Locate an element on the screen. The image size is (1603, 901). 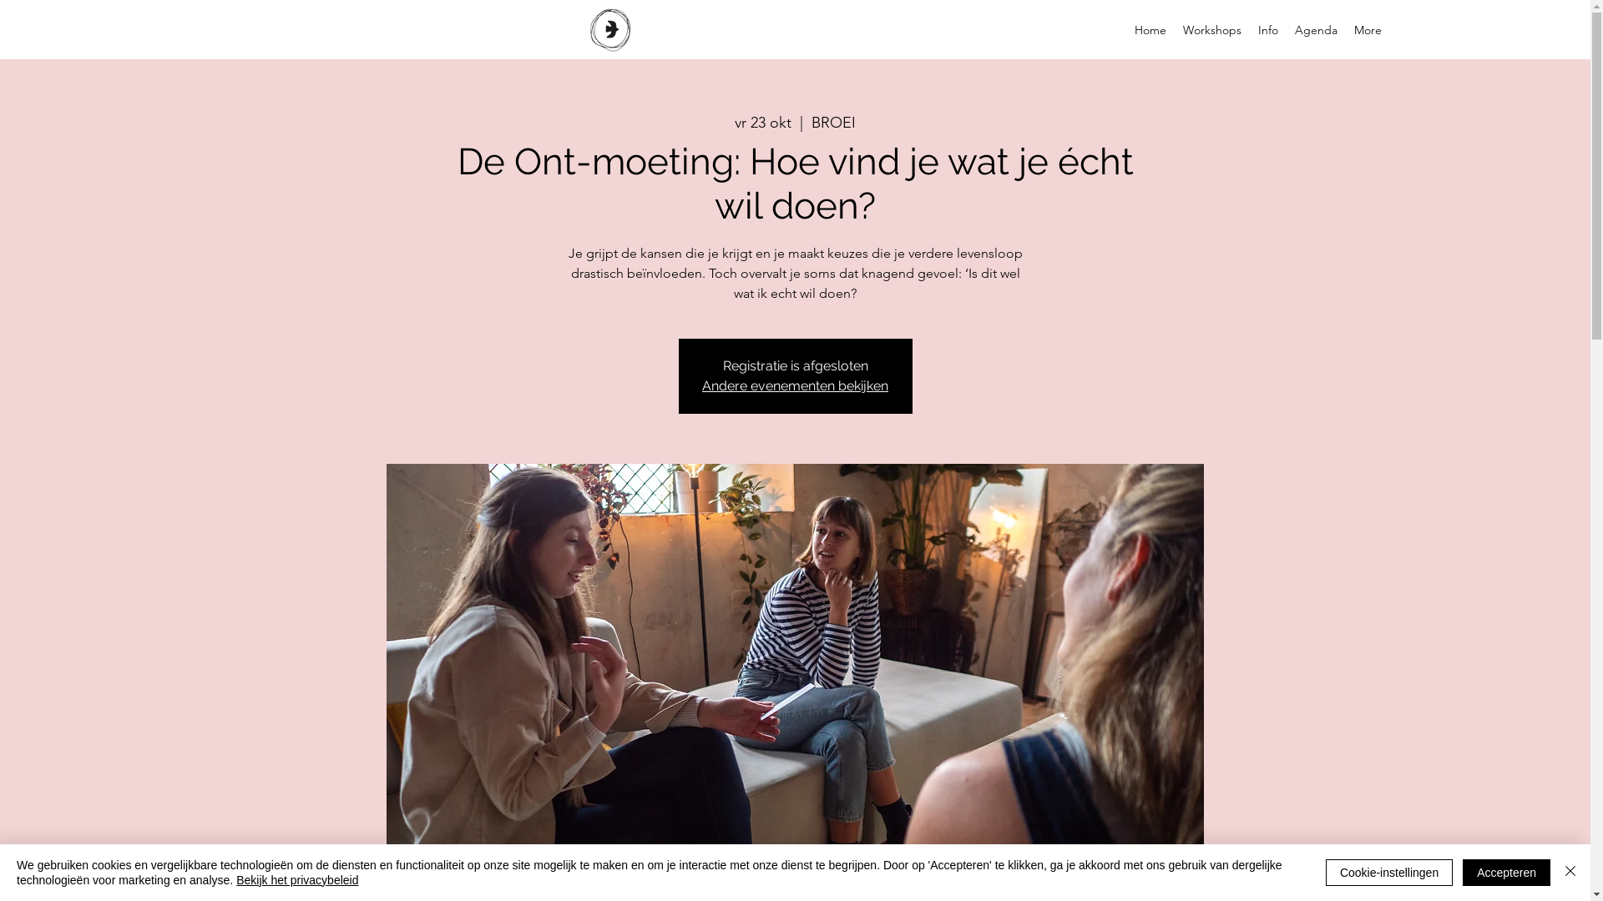
Home is located at coordinates (1150, 30).